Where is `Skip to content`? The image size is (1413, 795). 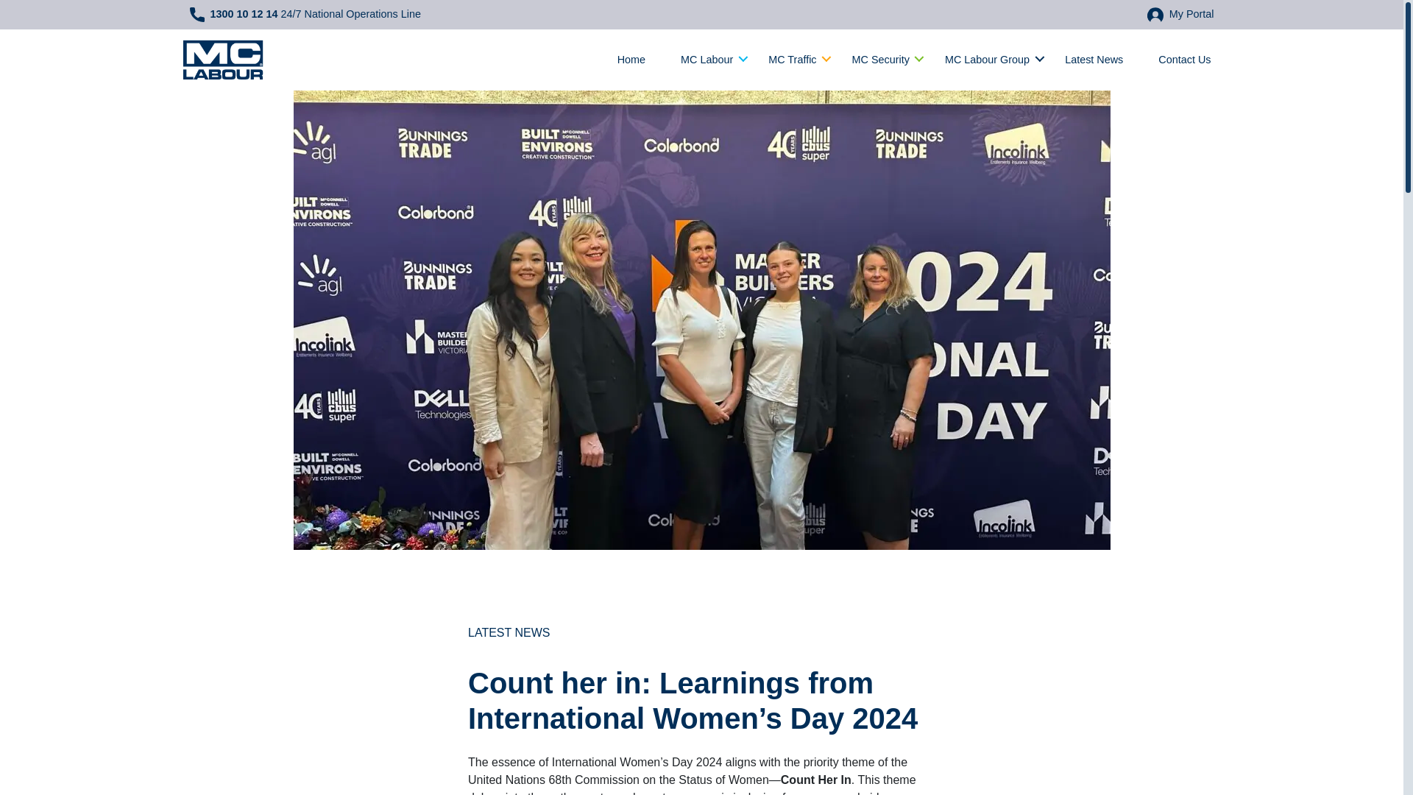
Skip to content is located at coordinates (38, 9).